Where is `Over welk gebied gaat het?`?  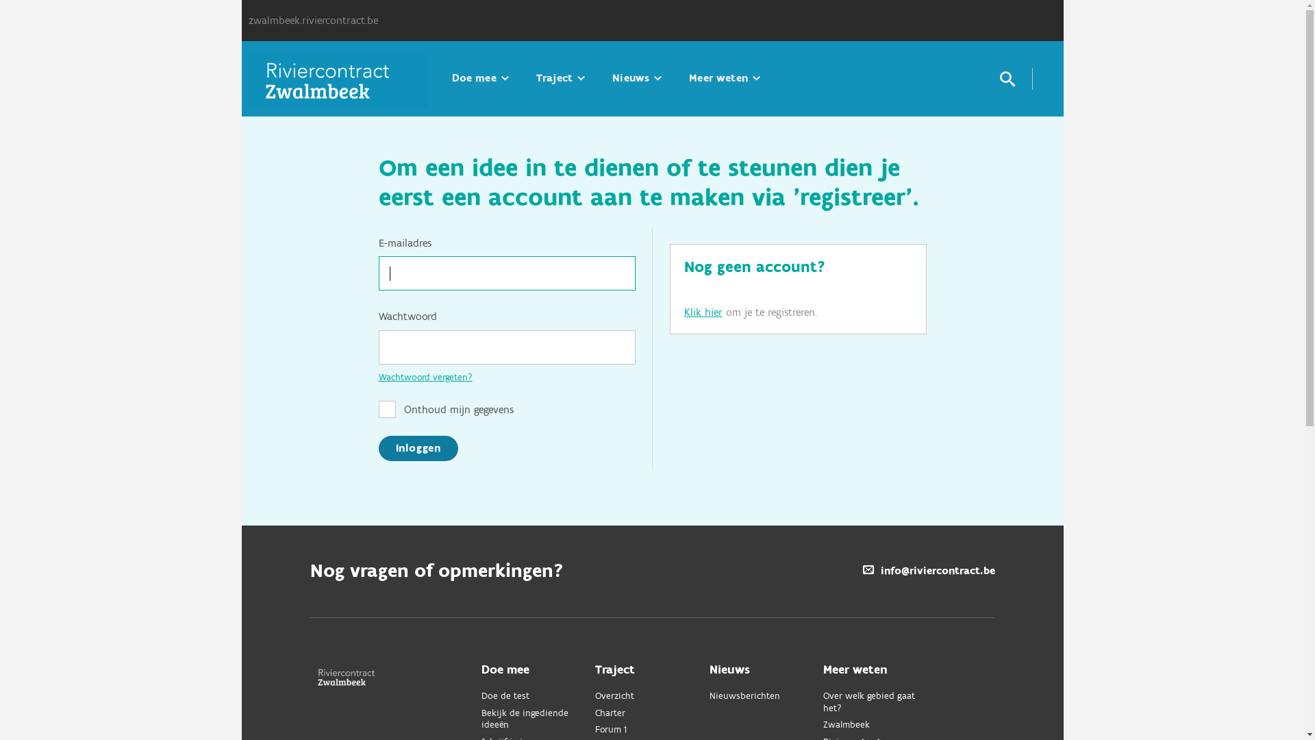 Over welk gebied gaat het? is located at coordinates (875, 703).